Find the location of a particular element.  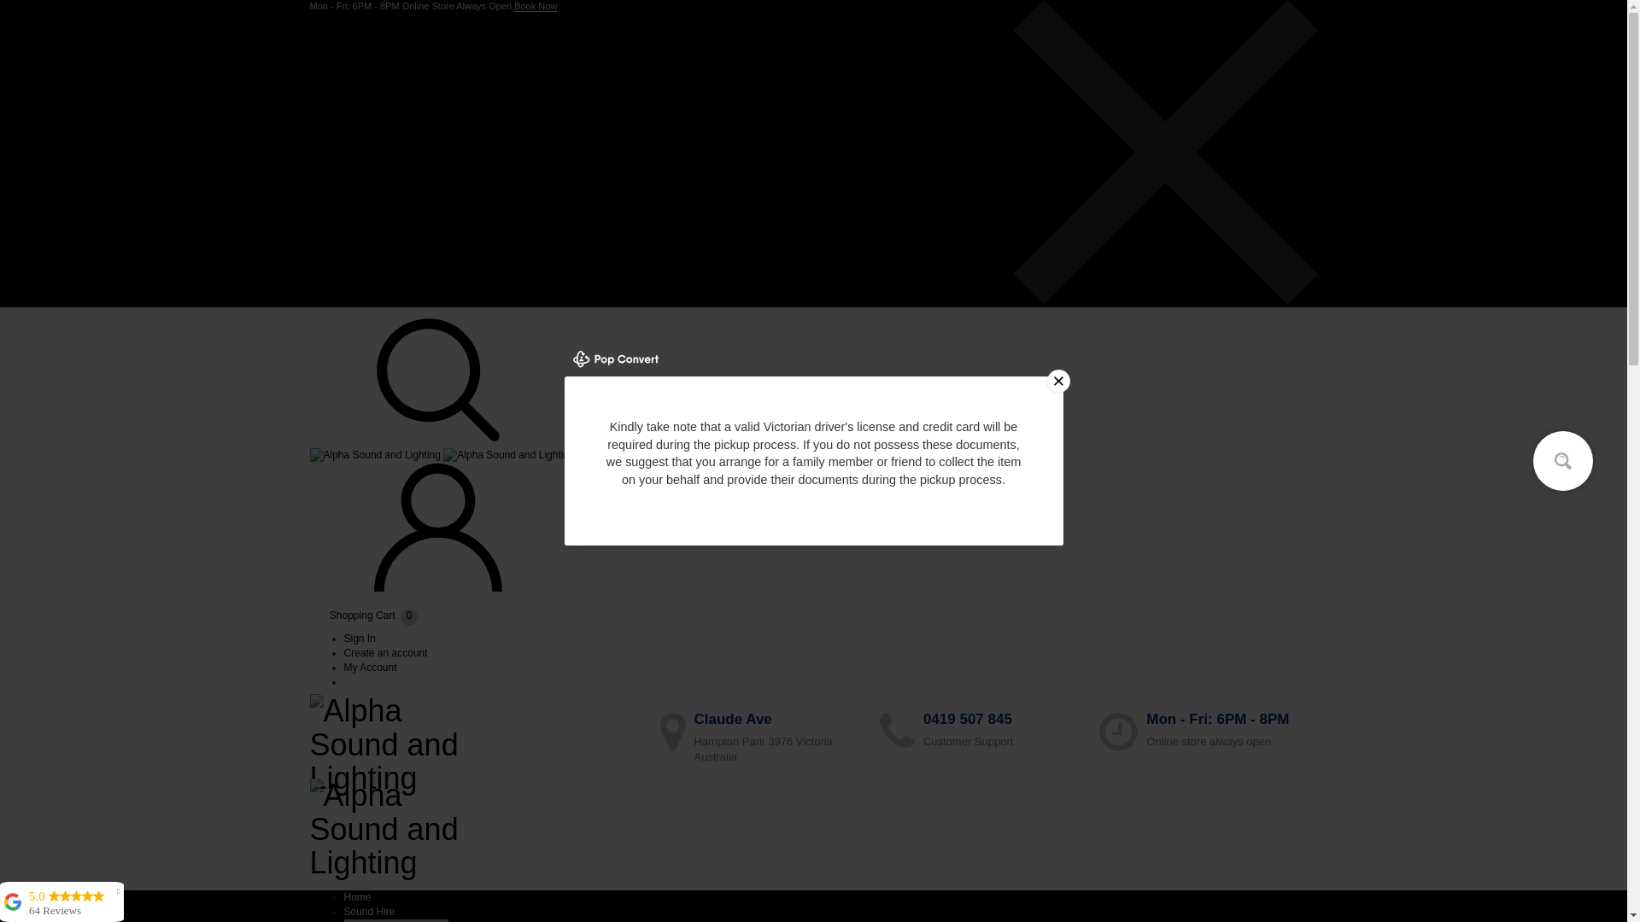

Sound Hire is located at coordinates (369, 912).